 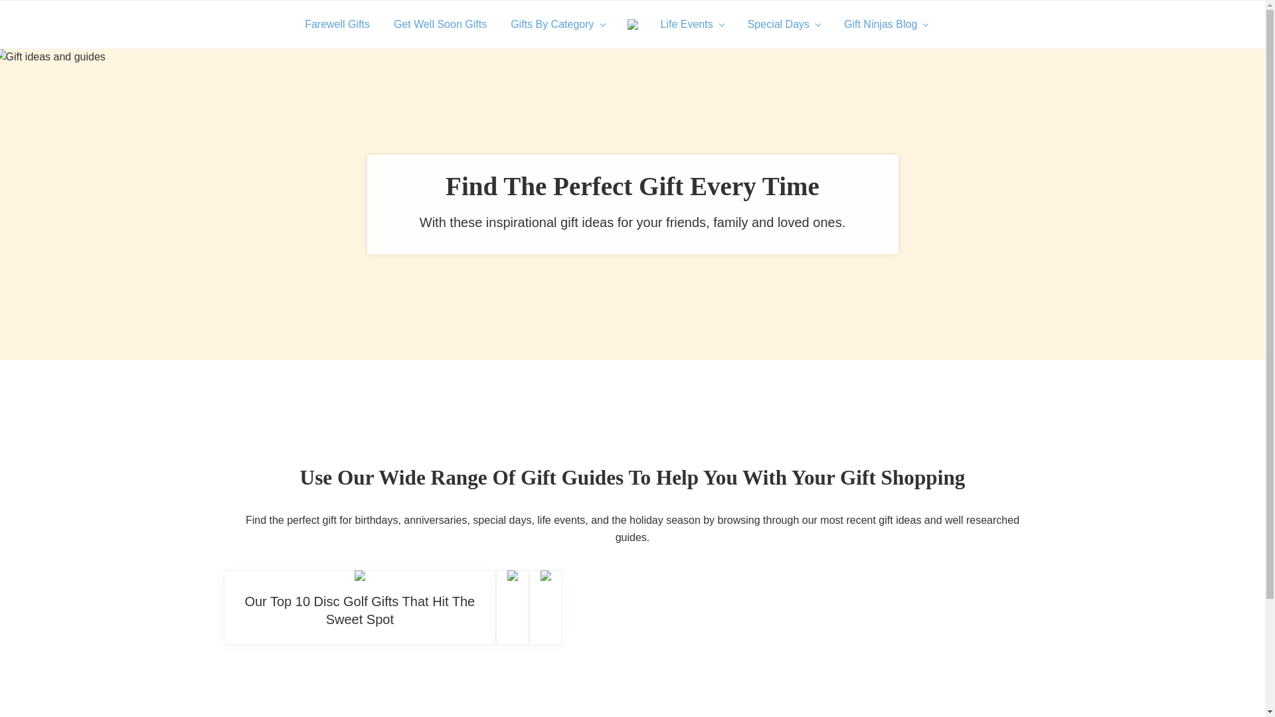 What do you see at coordinates (886, 25) in the screenshot?
I see `Gift Ninjas Blog` at bounding box center [886, 25].